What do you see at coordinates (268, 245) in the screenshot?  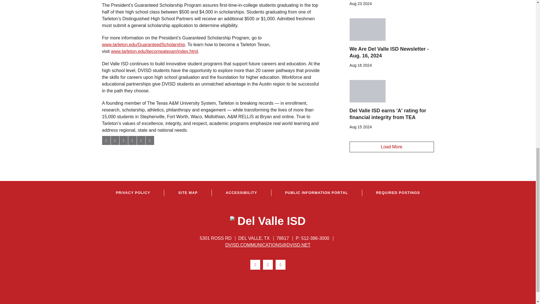 I see `Email` at bounding box center [268, 245].